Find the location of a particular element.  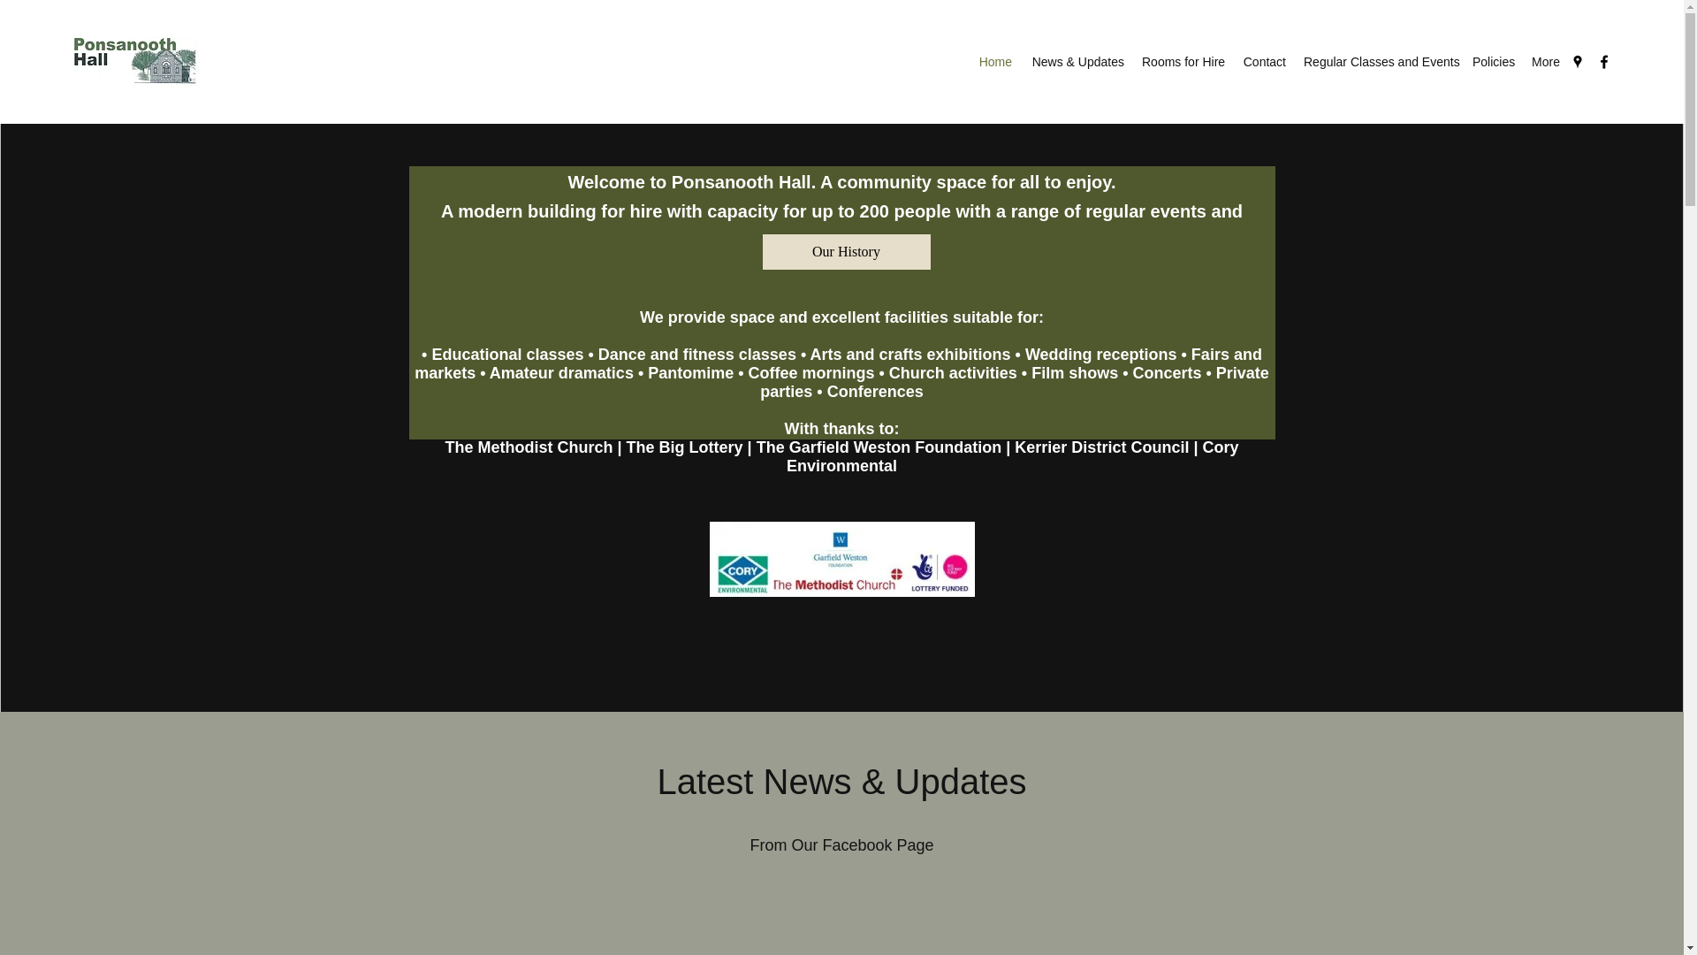

Regular Classes and Events is located at coordinates (1379, 62).